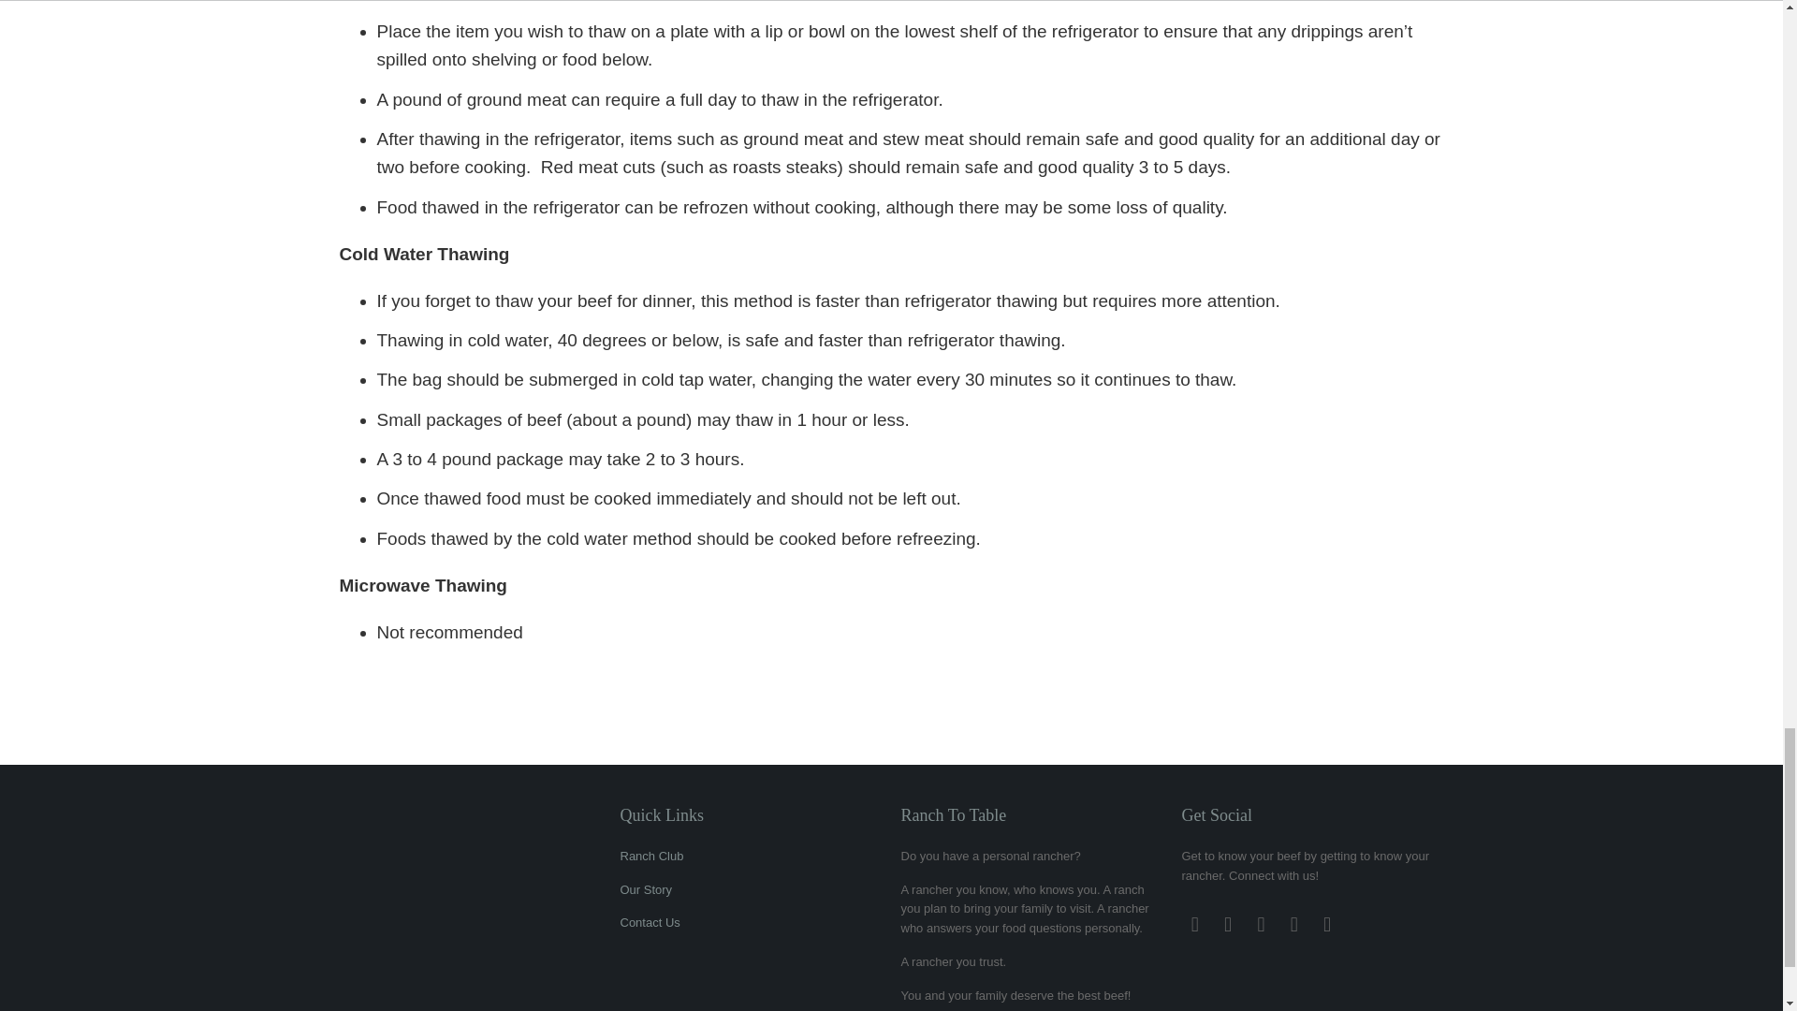 This screenshot has width=1797, height=1011. Describe the element at coordinates (1327, 925) in the screenshot. I see `Email Felton Angus Beef` at that location.